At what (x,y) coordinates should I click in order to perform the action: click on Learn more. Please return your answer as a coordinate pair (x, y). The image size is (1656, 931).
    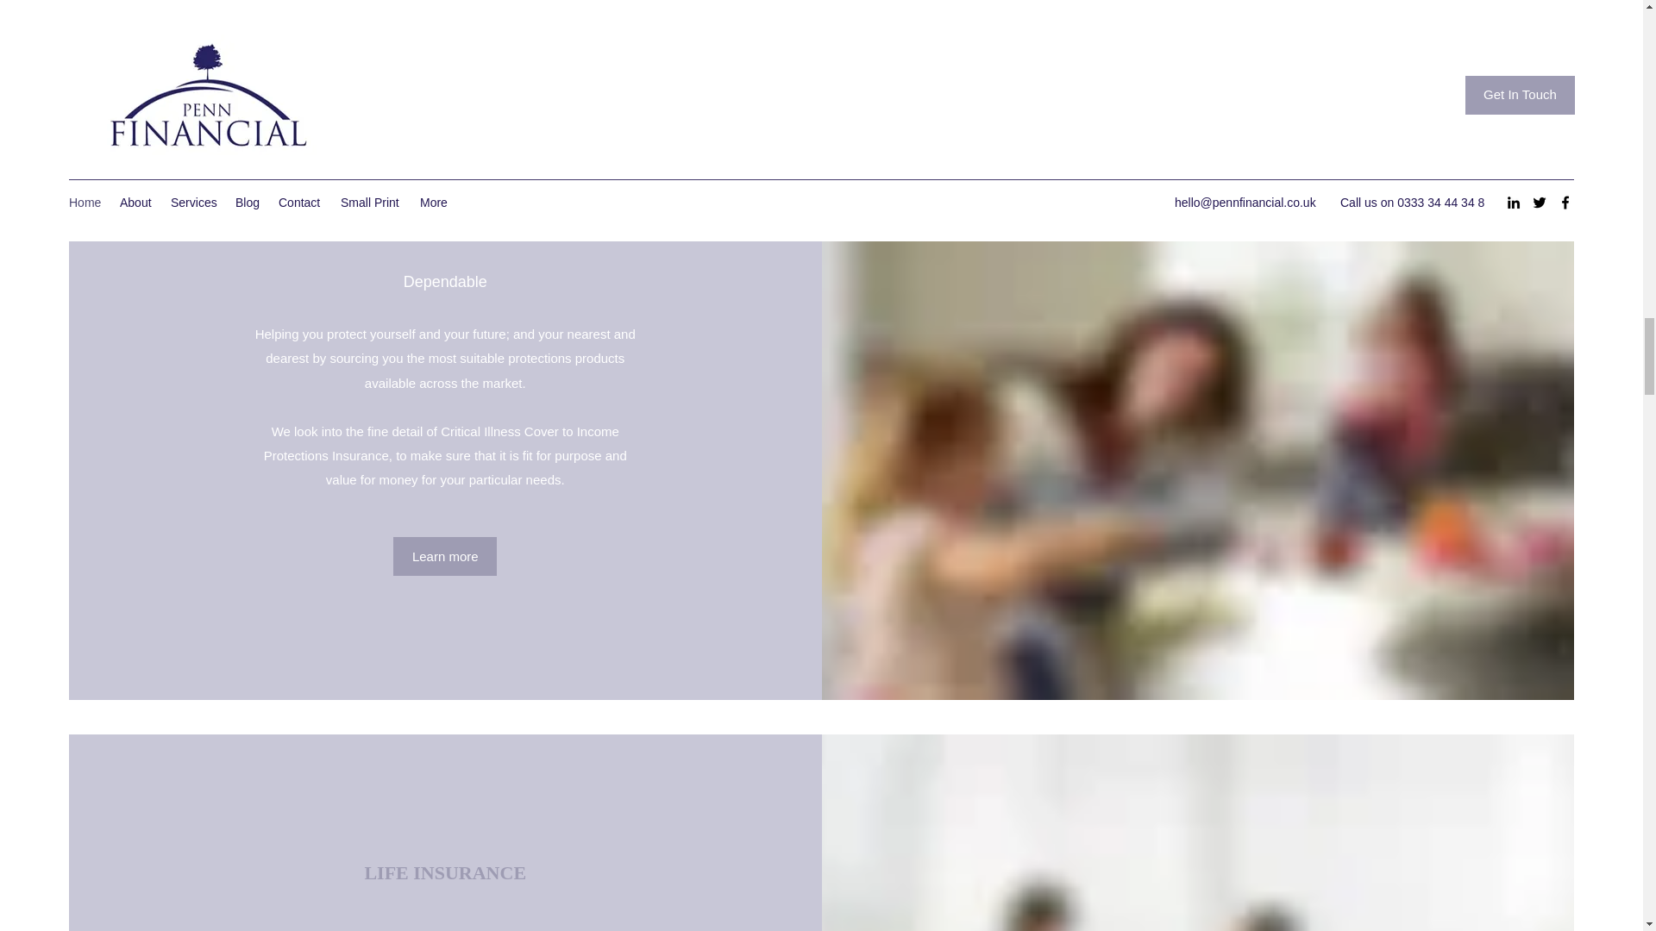
    Looking at the image, I should click on (445, 557).